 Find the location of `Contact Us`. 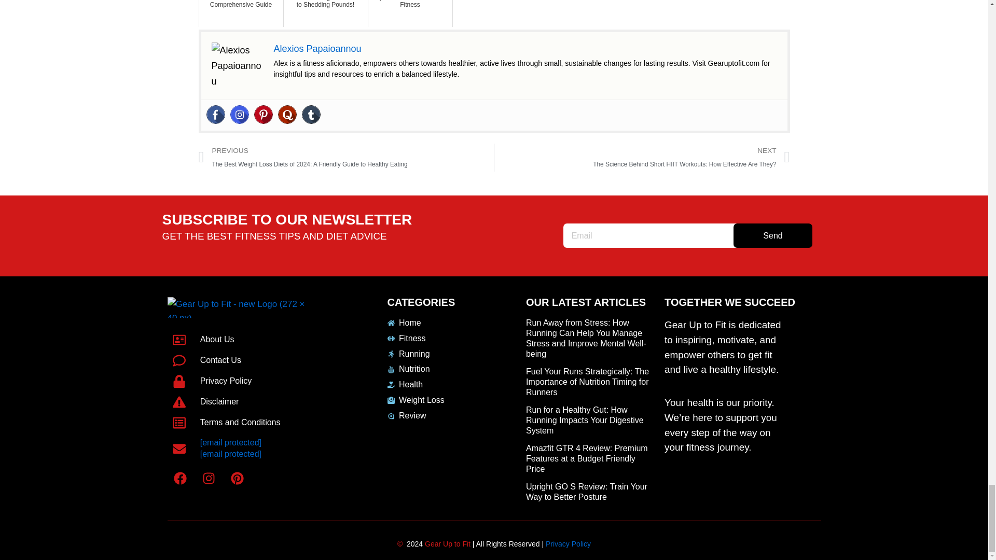

Contact Us is located at coordinates (245, 360).